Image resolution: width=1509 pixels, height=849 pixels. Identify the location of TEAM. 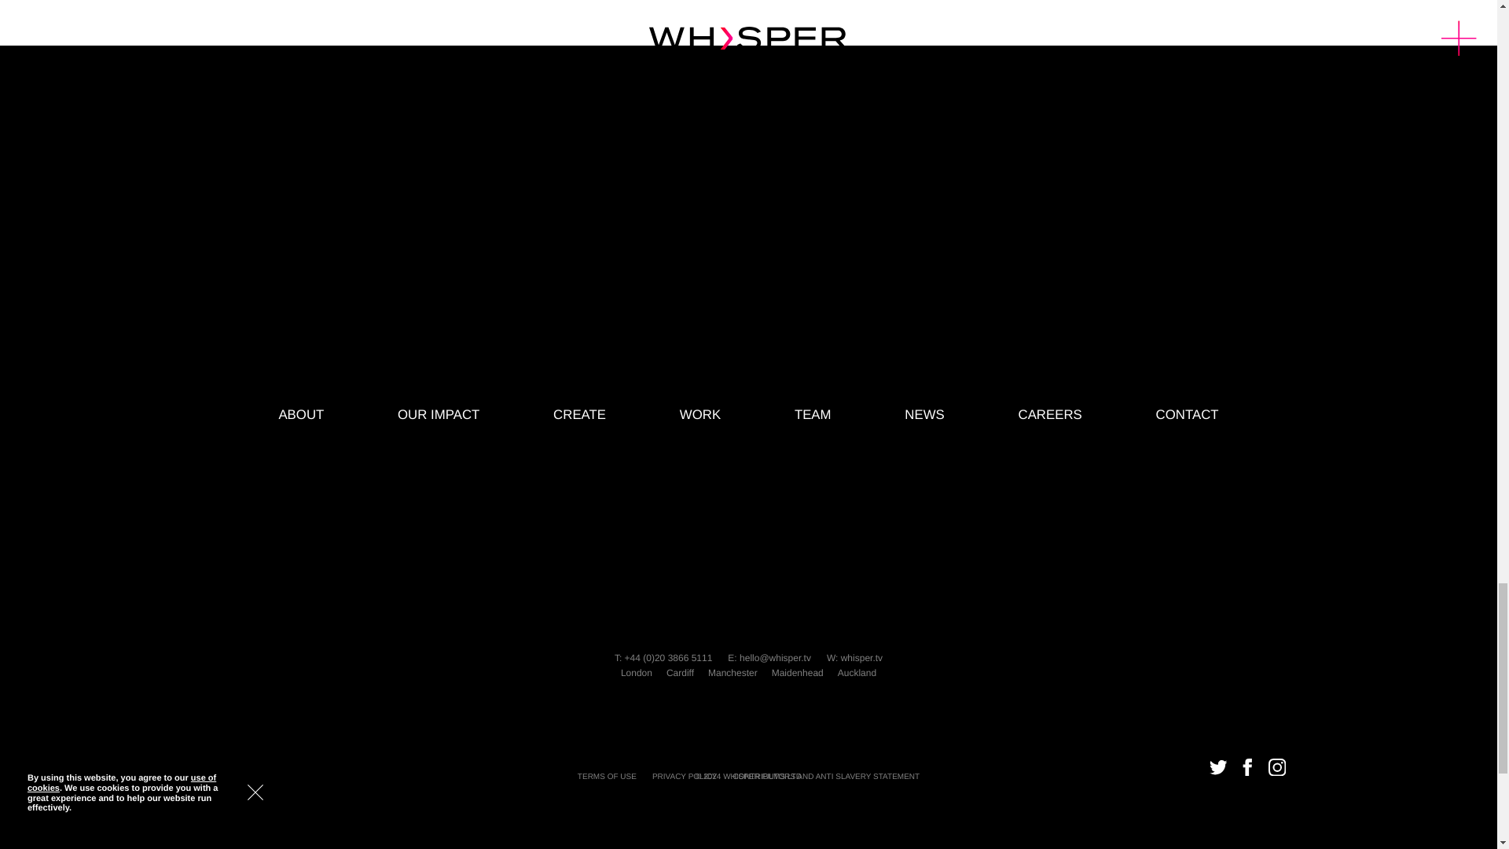
(813, 414).